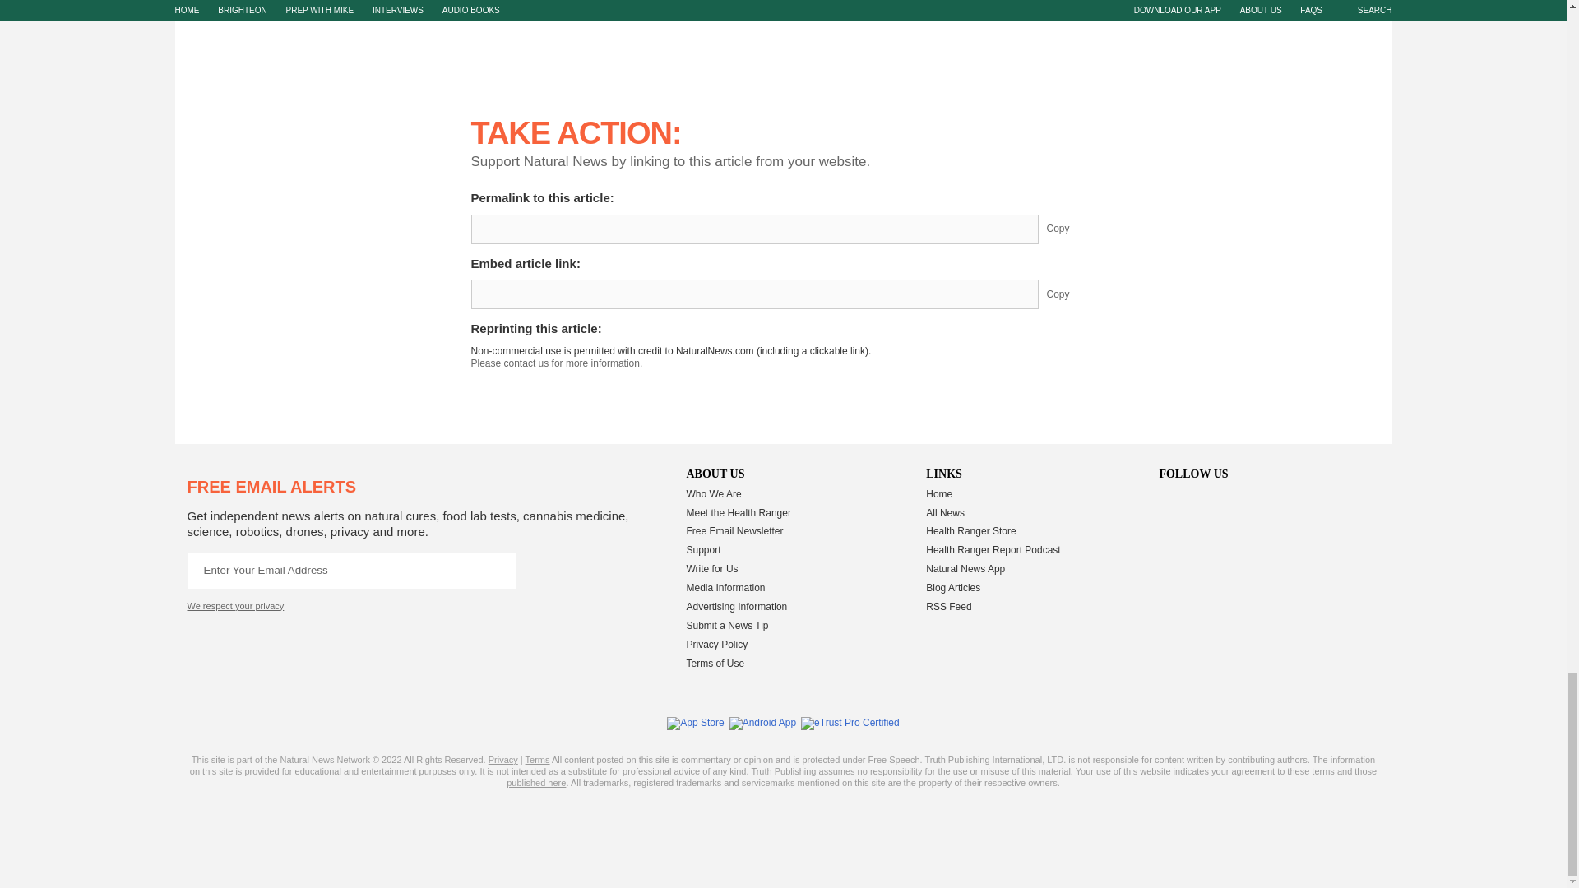 The width and height of the screenshot is (1579, 888). What do you see at coordinates (1071, 294) in the screenshot?
I see `Copy Embed Link` at bounding box center [1071, 294].